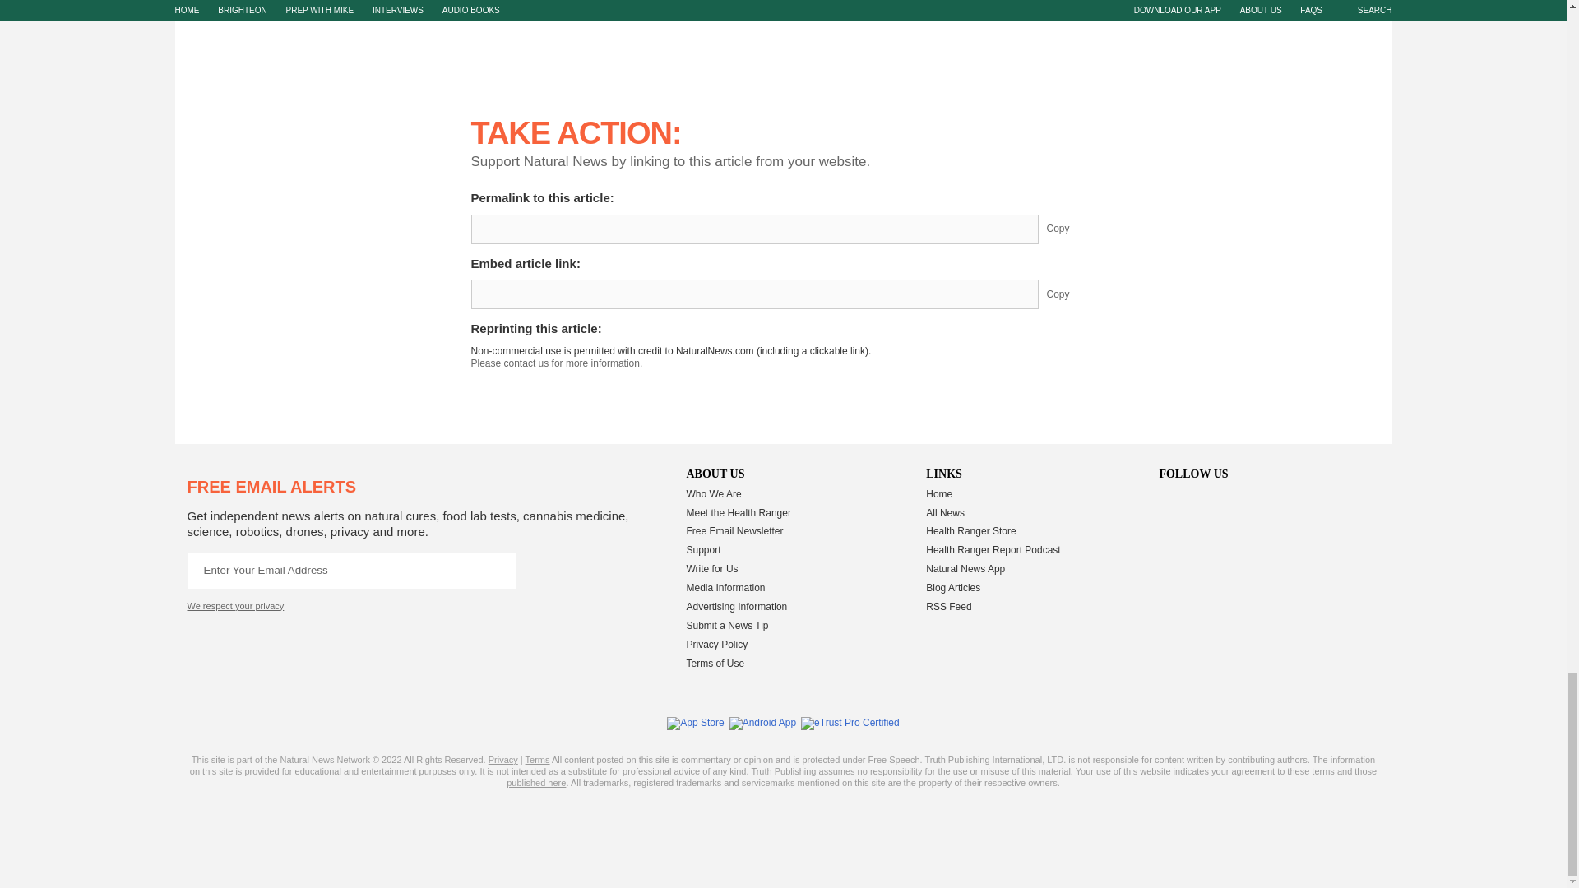 The width and height of the screenshot is (1579, 888). What do you see at coordinates (1071, 294) in the screenshot?
I see `Copy Embed Link` at bounding box center [1071, 294].